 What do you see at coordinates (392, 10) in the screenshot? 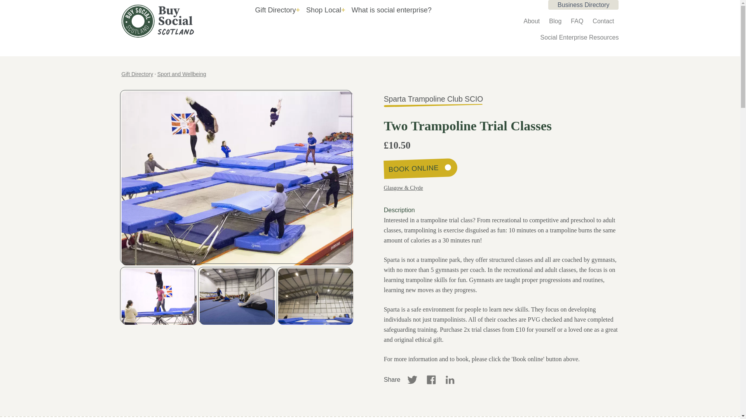
I see `What is social enterprise?` at bounding box center [392, 10].